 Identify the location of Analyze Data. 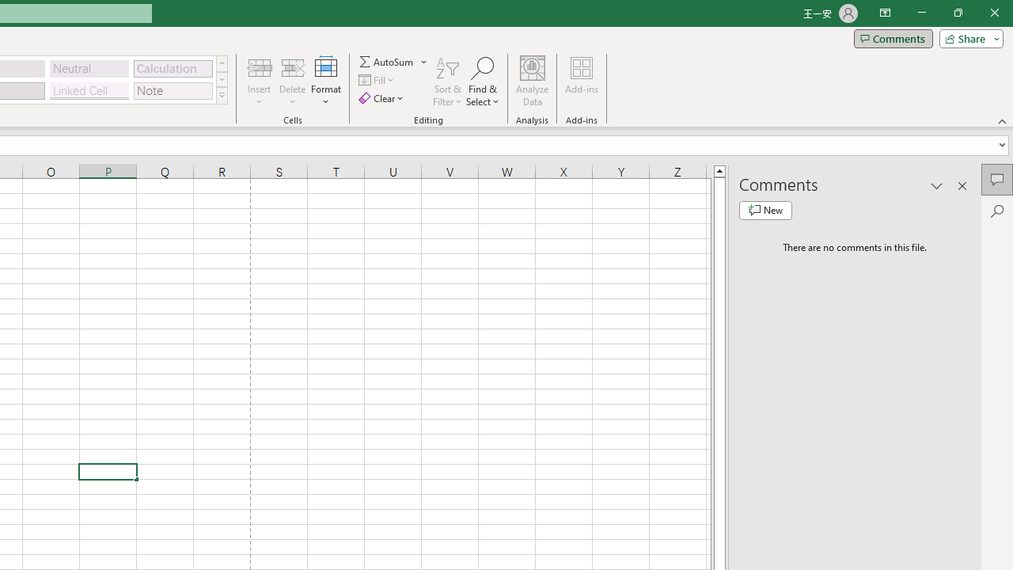
(533, 81).